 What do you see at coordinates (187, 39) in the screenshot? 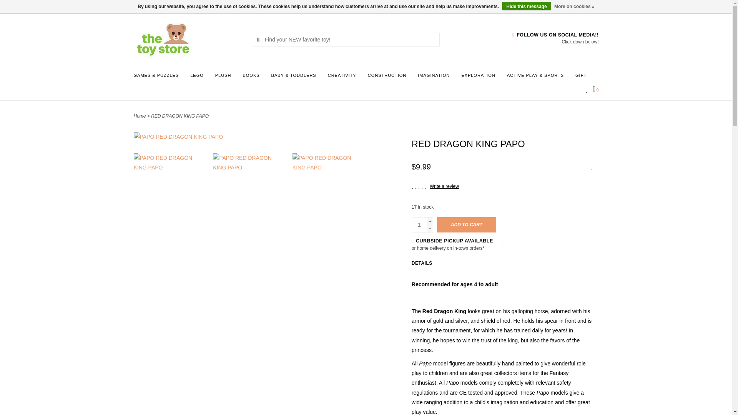
I see `THE TOY STORE` at bounding box center [187, 39].